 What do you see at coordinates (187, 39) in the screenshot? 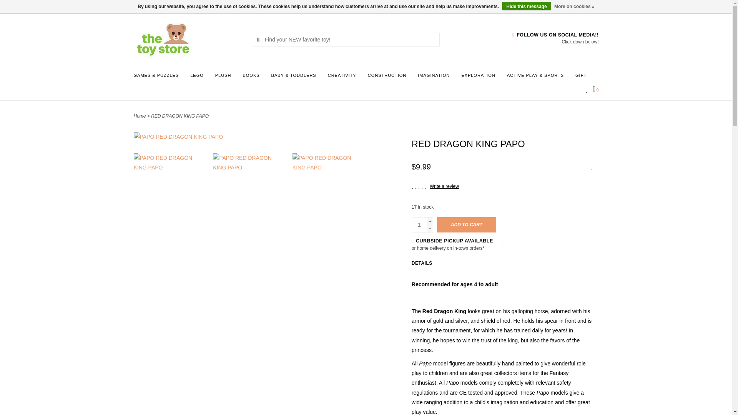
I see `THE TOY STORE` at bounding box center [187, 39].